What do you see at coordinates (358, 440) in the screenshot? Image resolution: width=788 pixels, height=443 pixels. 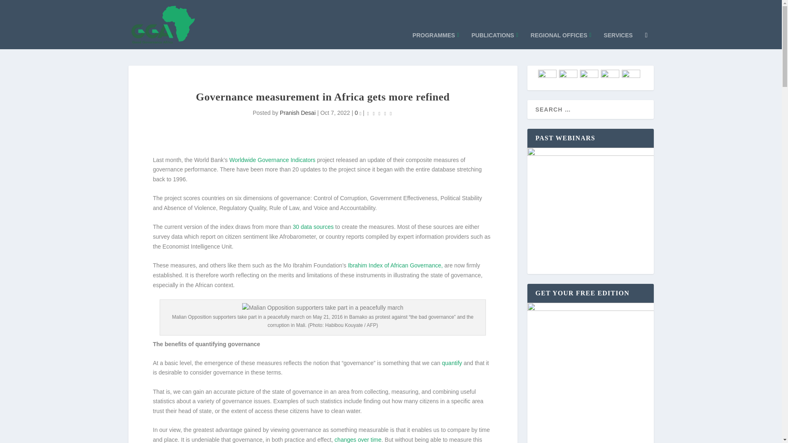 I see `changes over time` at bounding box center [358, 440].